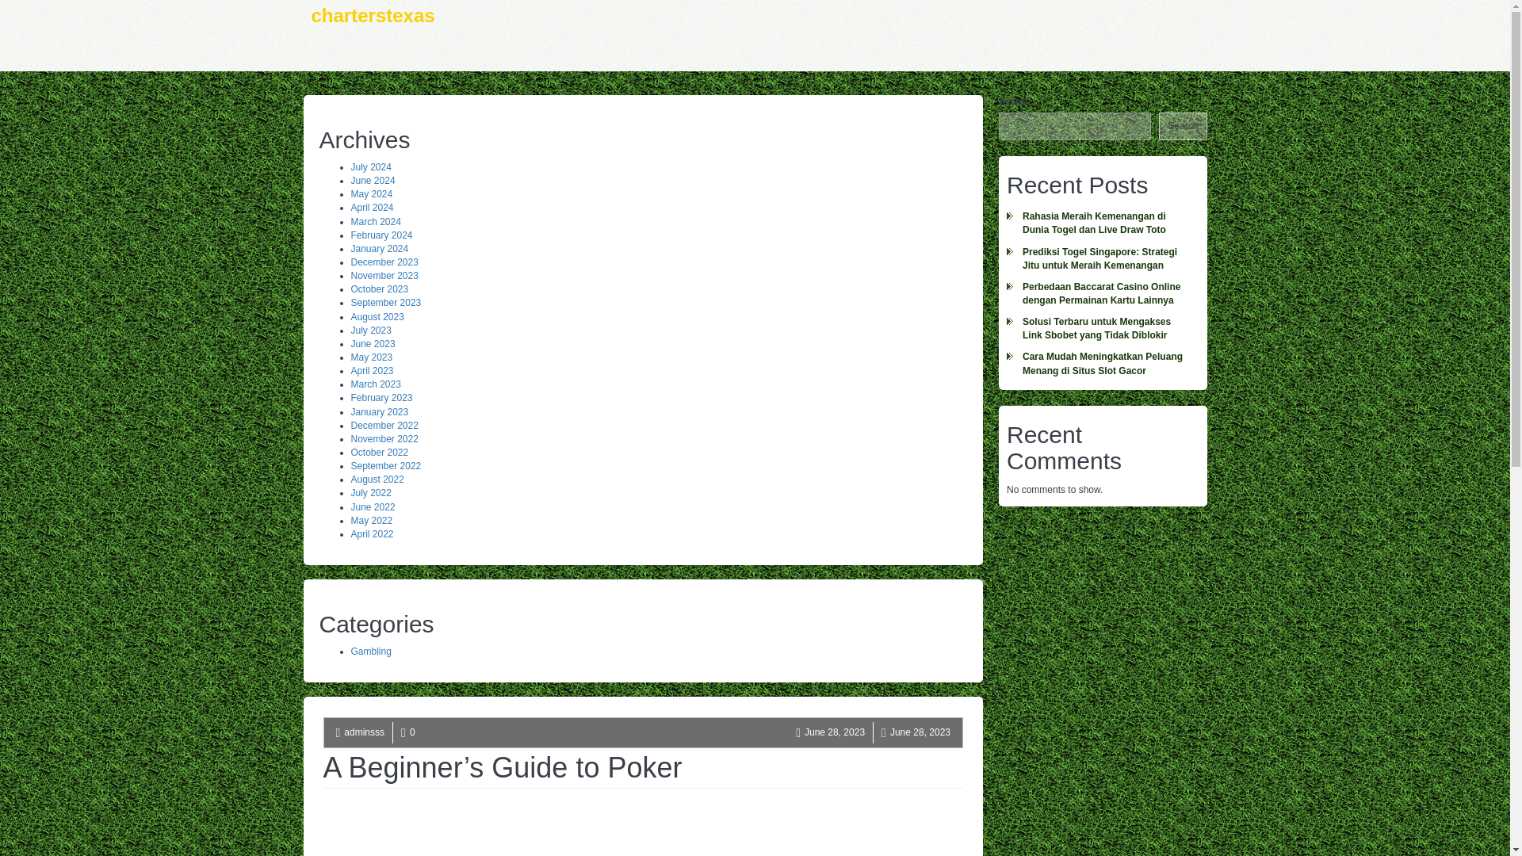 This screenshot has width=1522, height=856. What do you see at coordinates (379, 289) in the screenshot?
I see `October 2023` at bounding box center [379, 289].